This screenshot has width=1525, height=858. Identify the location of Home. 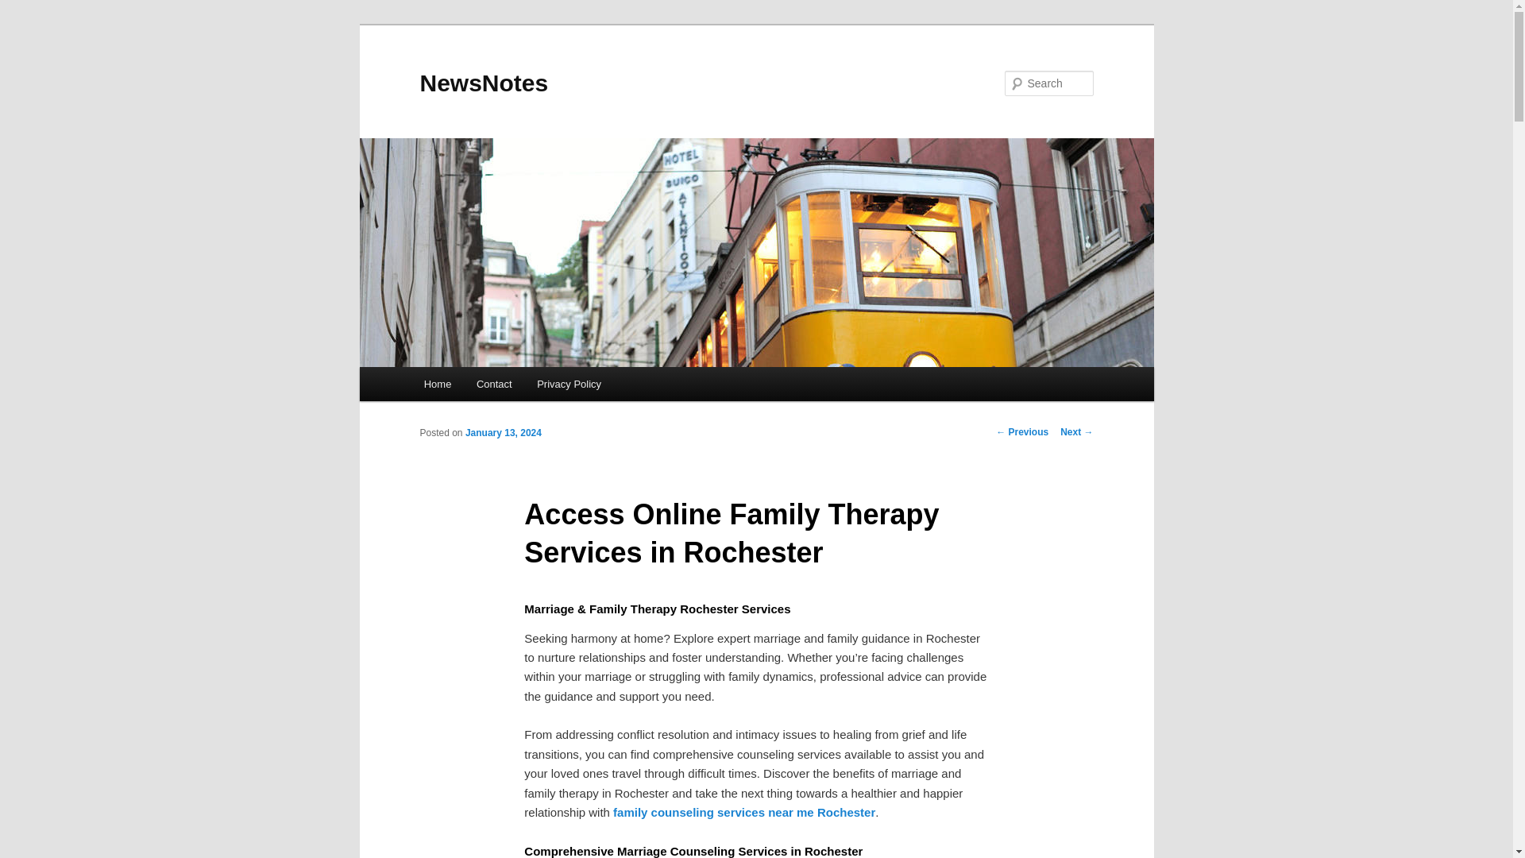
(437, 385).